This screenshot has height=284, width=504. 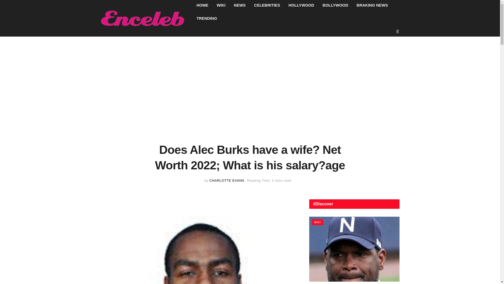 What do you see at coordinates (206, 18) in the screenshot?
I see `TRENDING` at bounding box center [206, 18].